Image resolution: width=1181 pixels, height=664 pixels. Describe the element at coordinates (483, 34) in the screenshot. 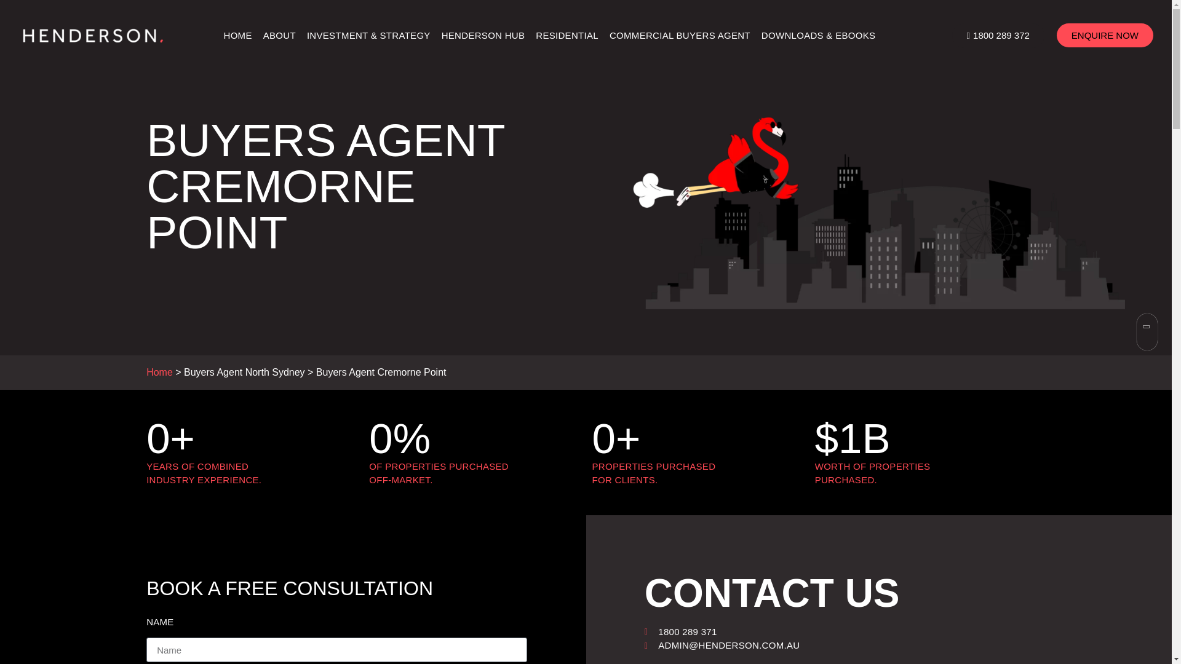

I see `HENDERSON HUB` at that location.